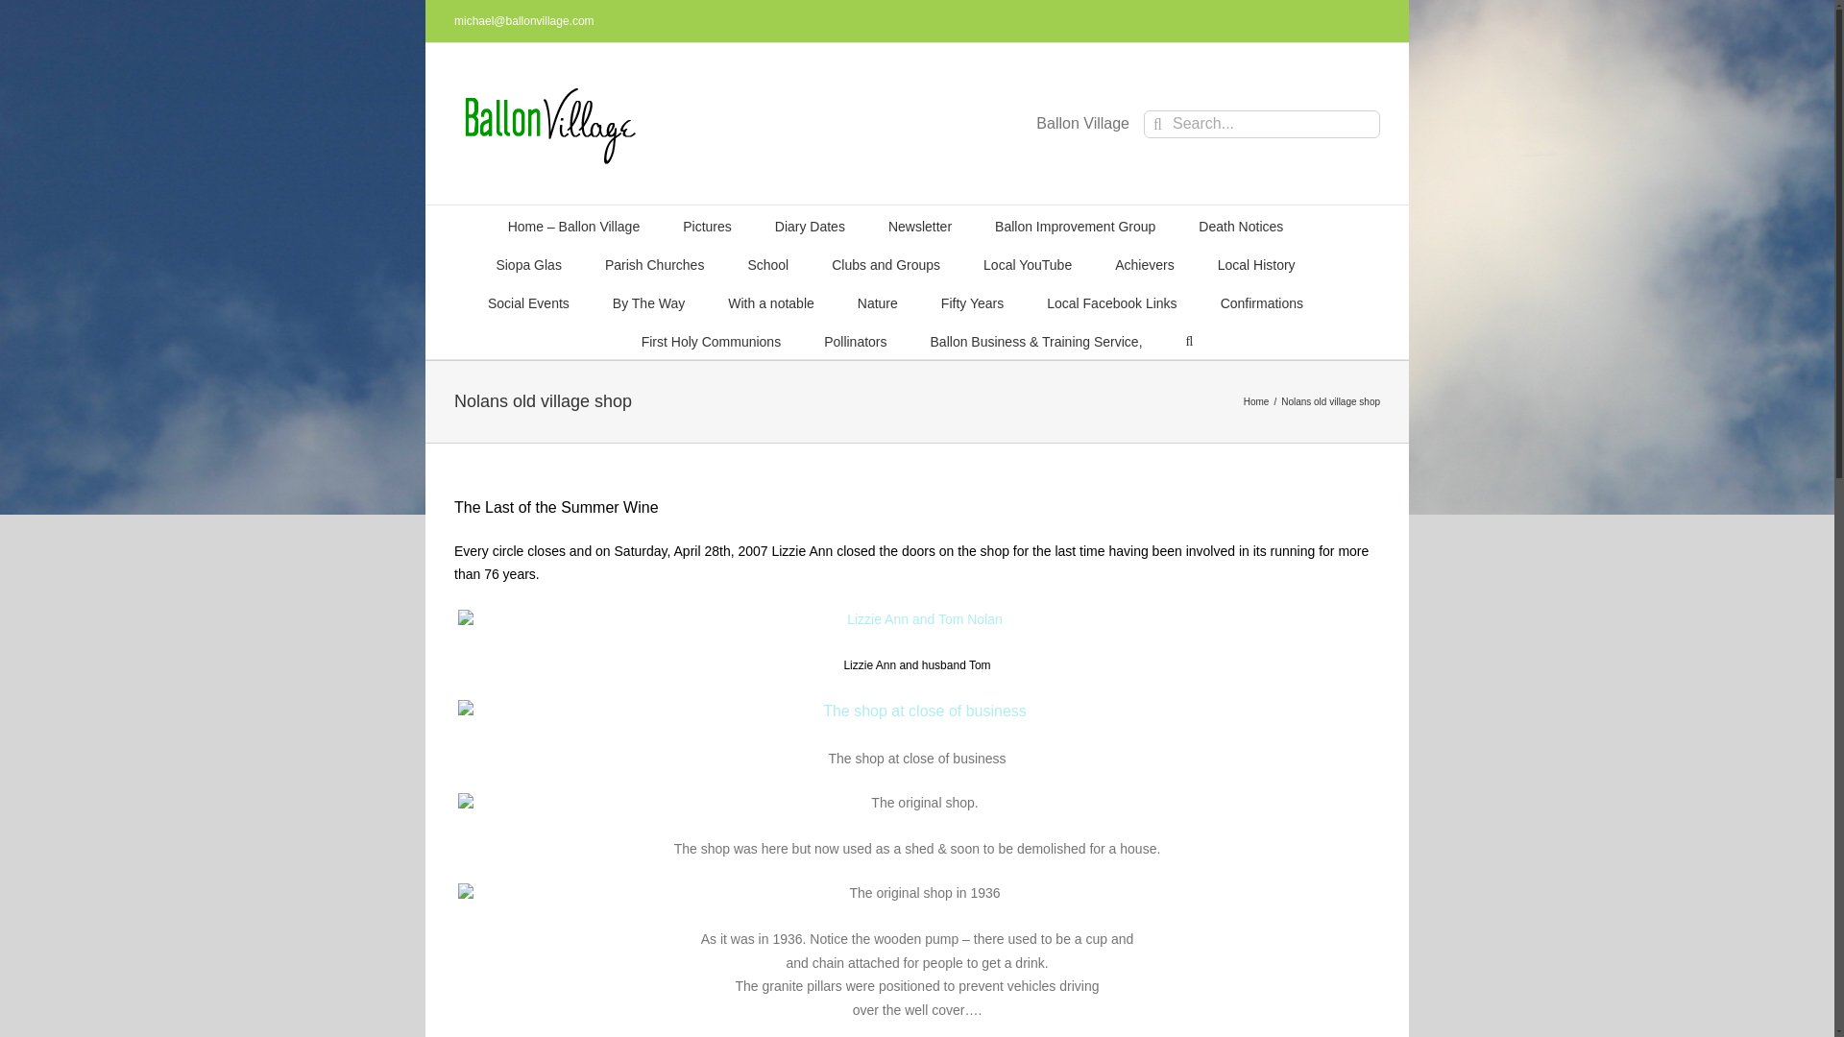  What do you see at coordinates (654, 262) in the screenshot?
I see `Parish Churches` at bounding box center [654, 262].